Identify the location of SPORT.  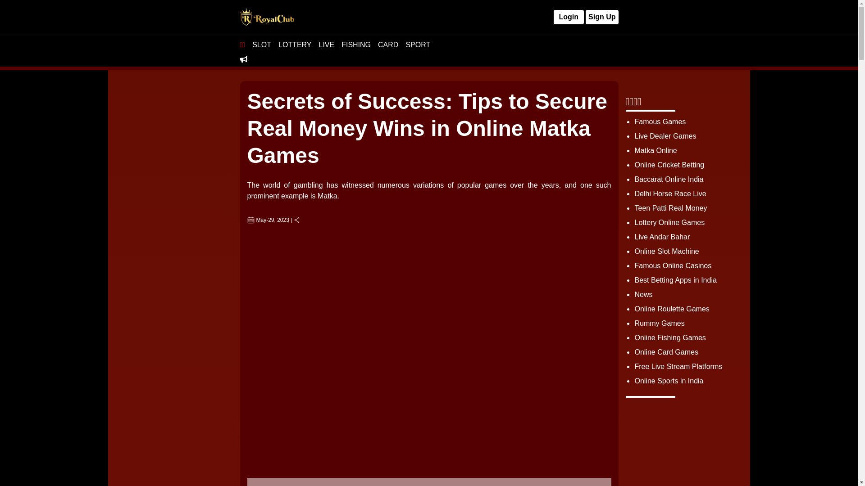
(418, 45).